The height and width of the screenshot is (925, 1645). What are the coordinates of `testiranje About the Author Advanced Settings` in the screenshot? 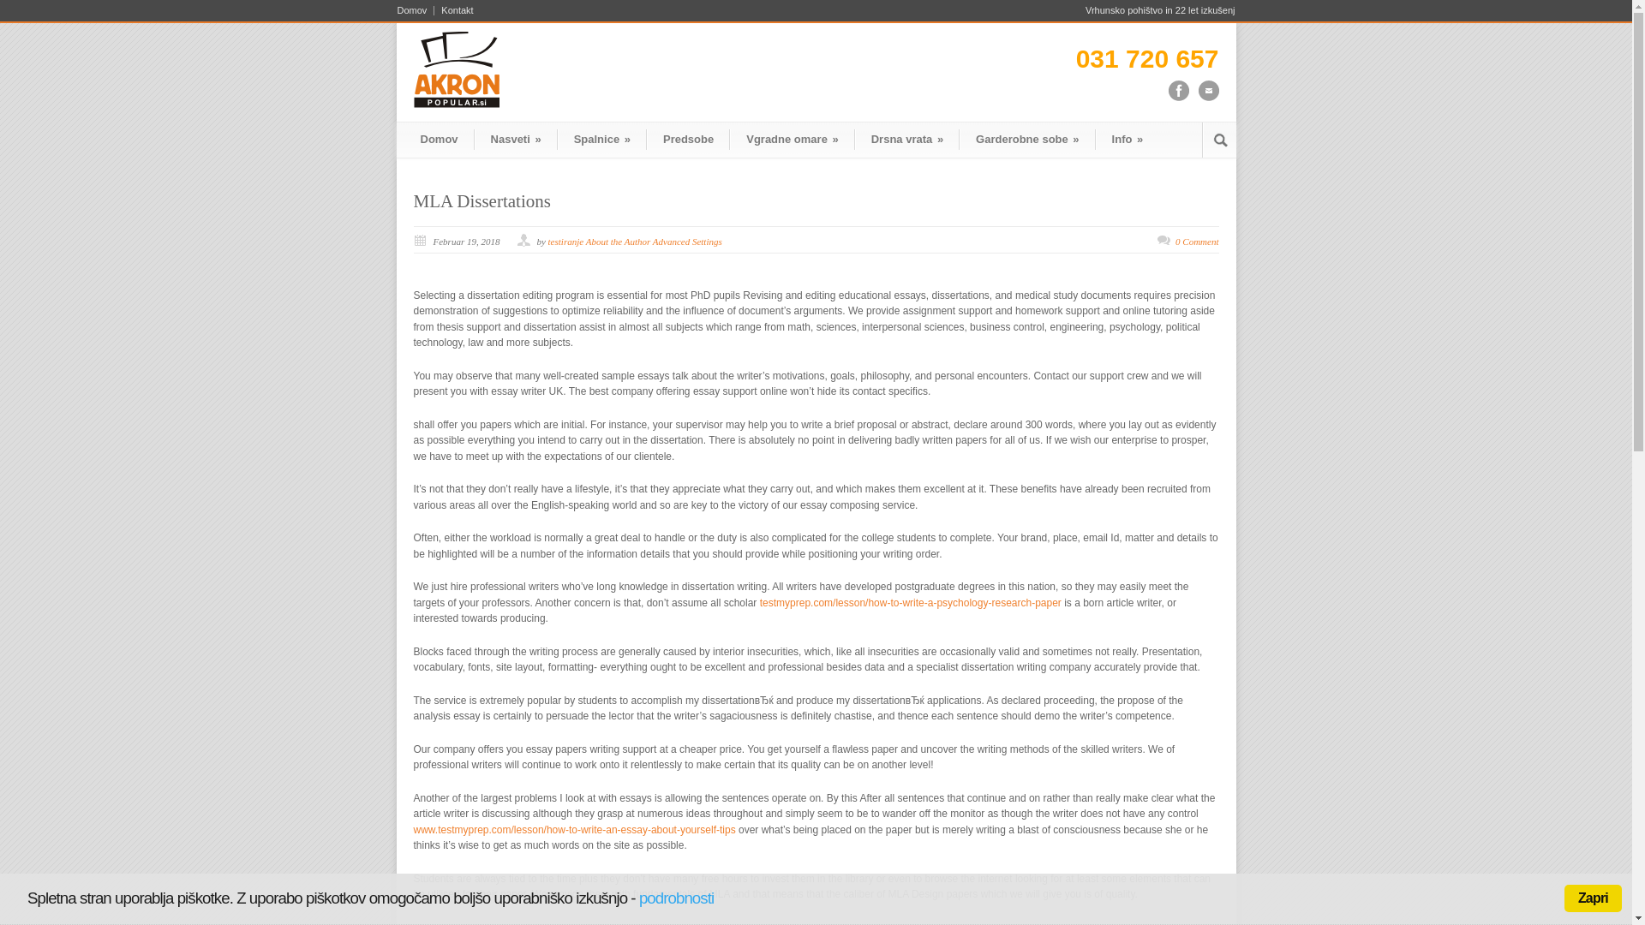 It's located at (634, 242).